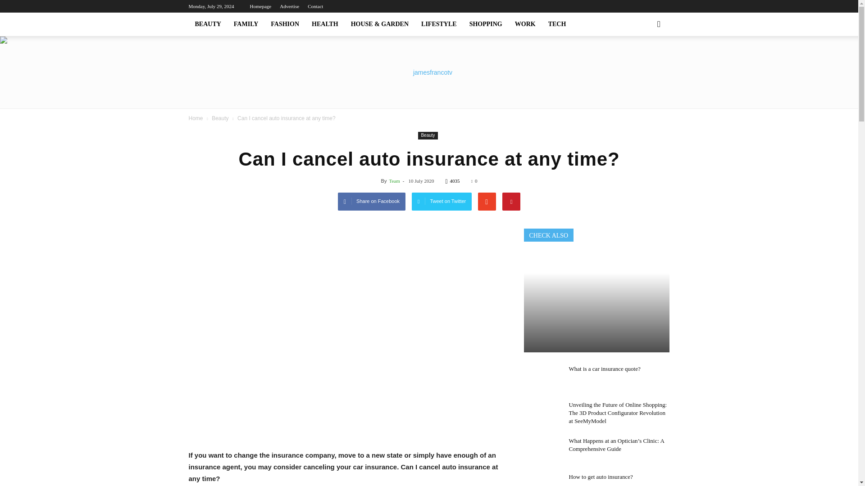 Image resolution: width=865 pixels, height=486 pixels. What do you see at coordinates (474, 181) in the screenshot?
I see `0` at bounding box center [474, 181].